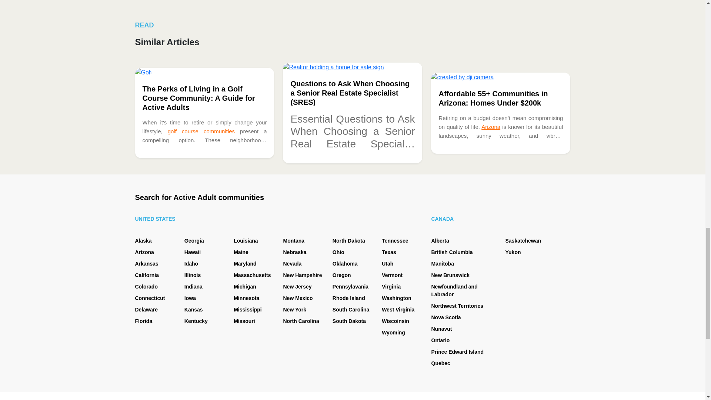  I want to click on Florida, so click(143, 321).